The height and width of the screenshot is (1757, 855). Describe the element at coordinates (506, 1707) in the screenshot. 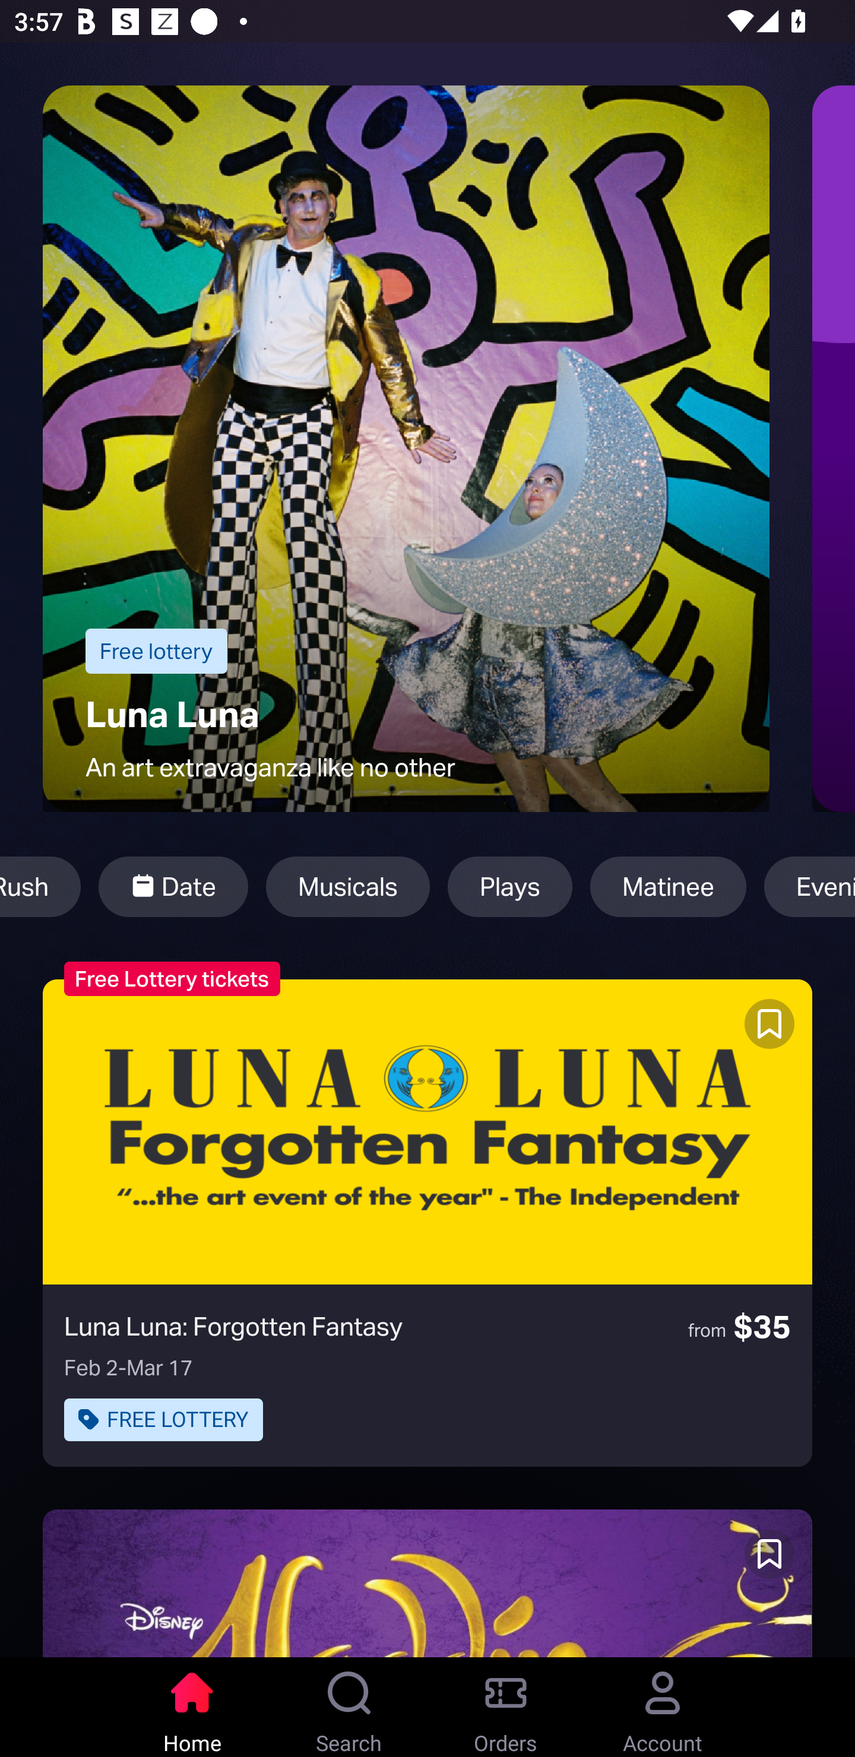

I see `Orders` at that location.